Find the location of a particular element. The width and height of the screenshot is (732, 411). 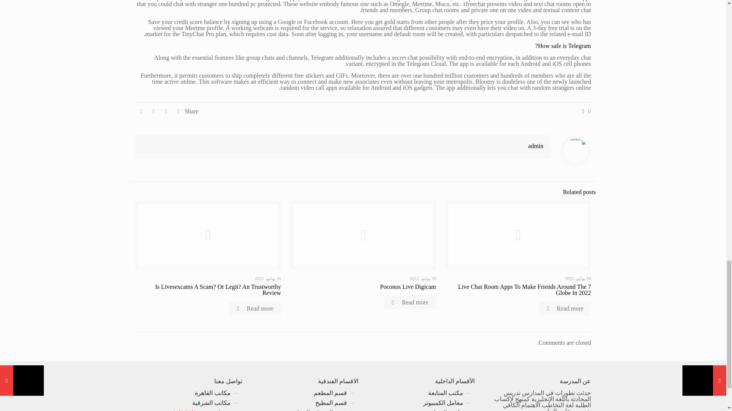

Read more is located at coordinates (410, 302).